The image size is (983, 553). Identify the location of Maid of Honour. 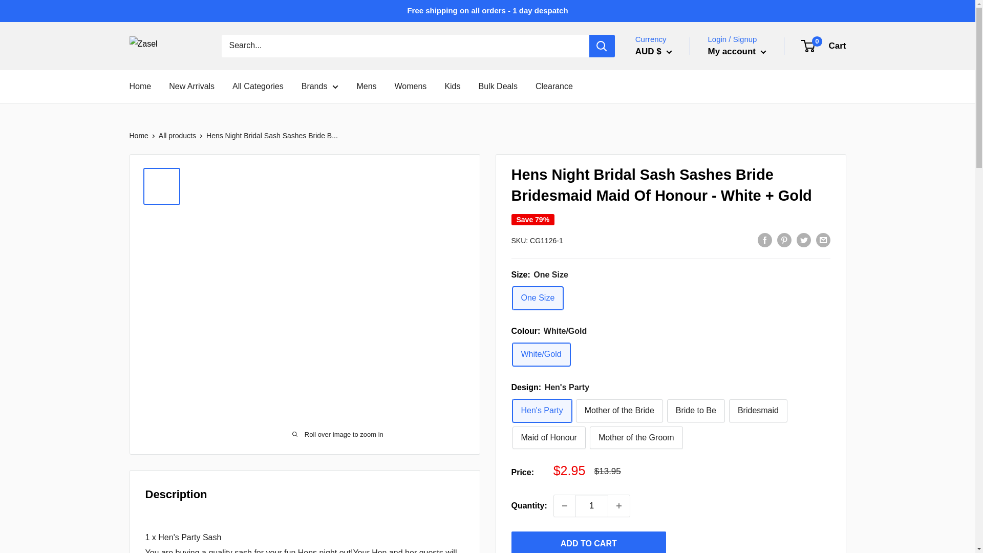
(548, 437).